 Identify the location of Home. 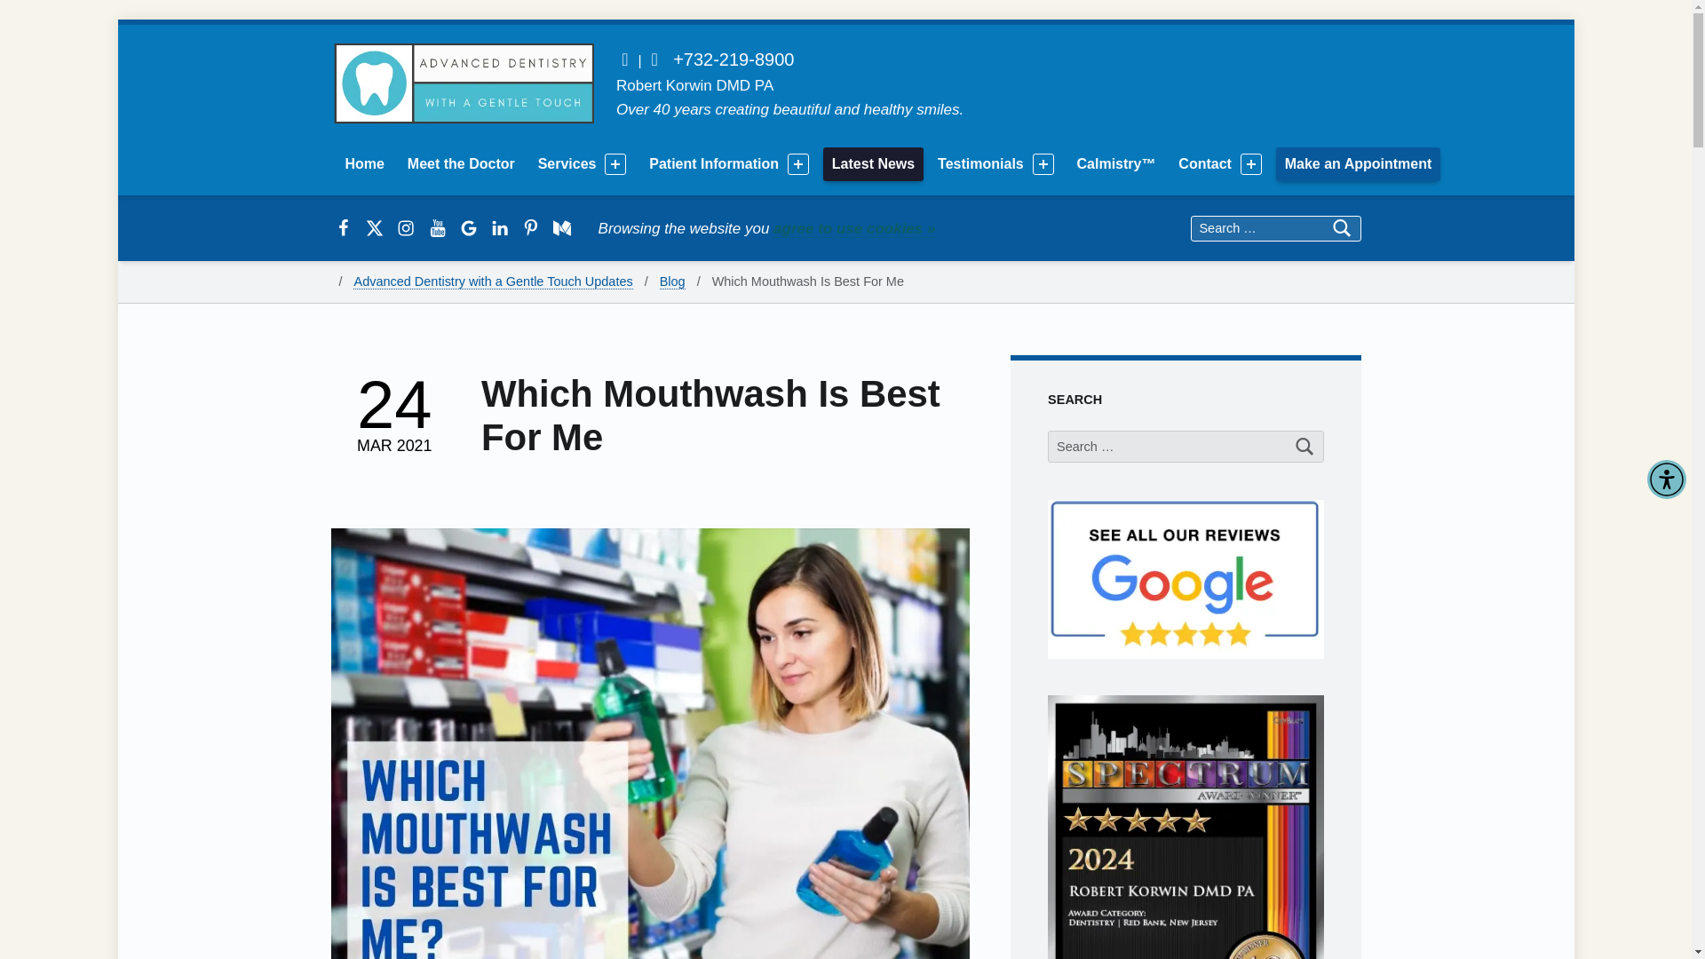
(364, 164).